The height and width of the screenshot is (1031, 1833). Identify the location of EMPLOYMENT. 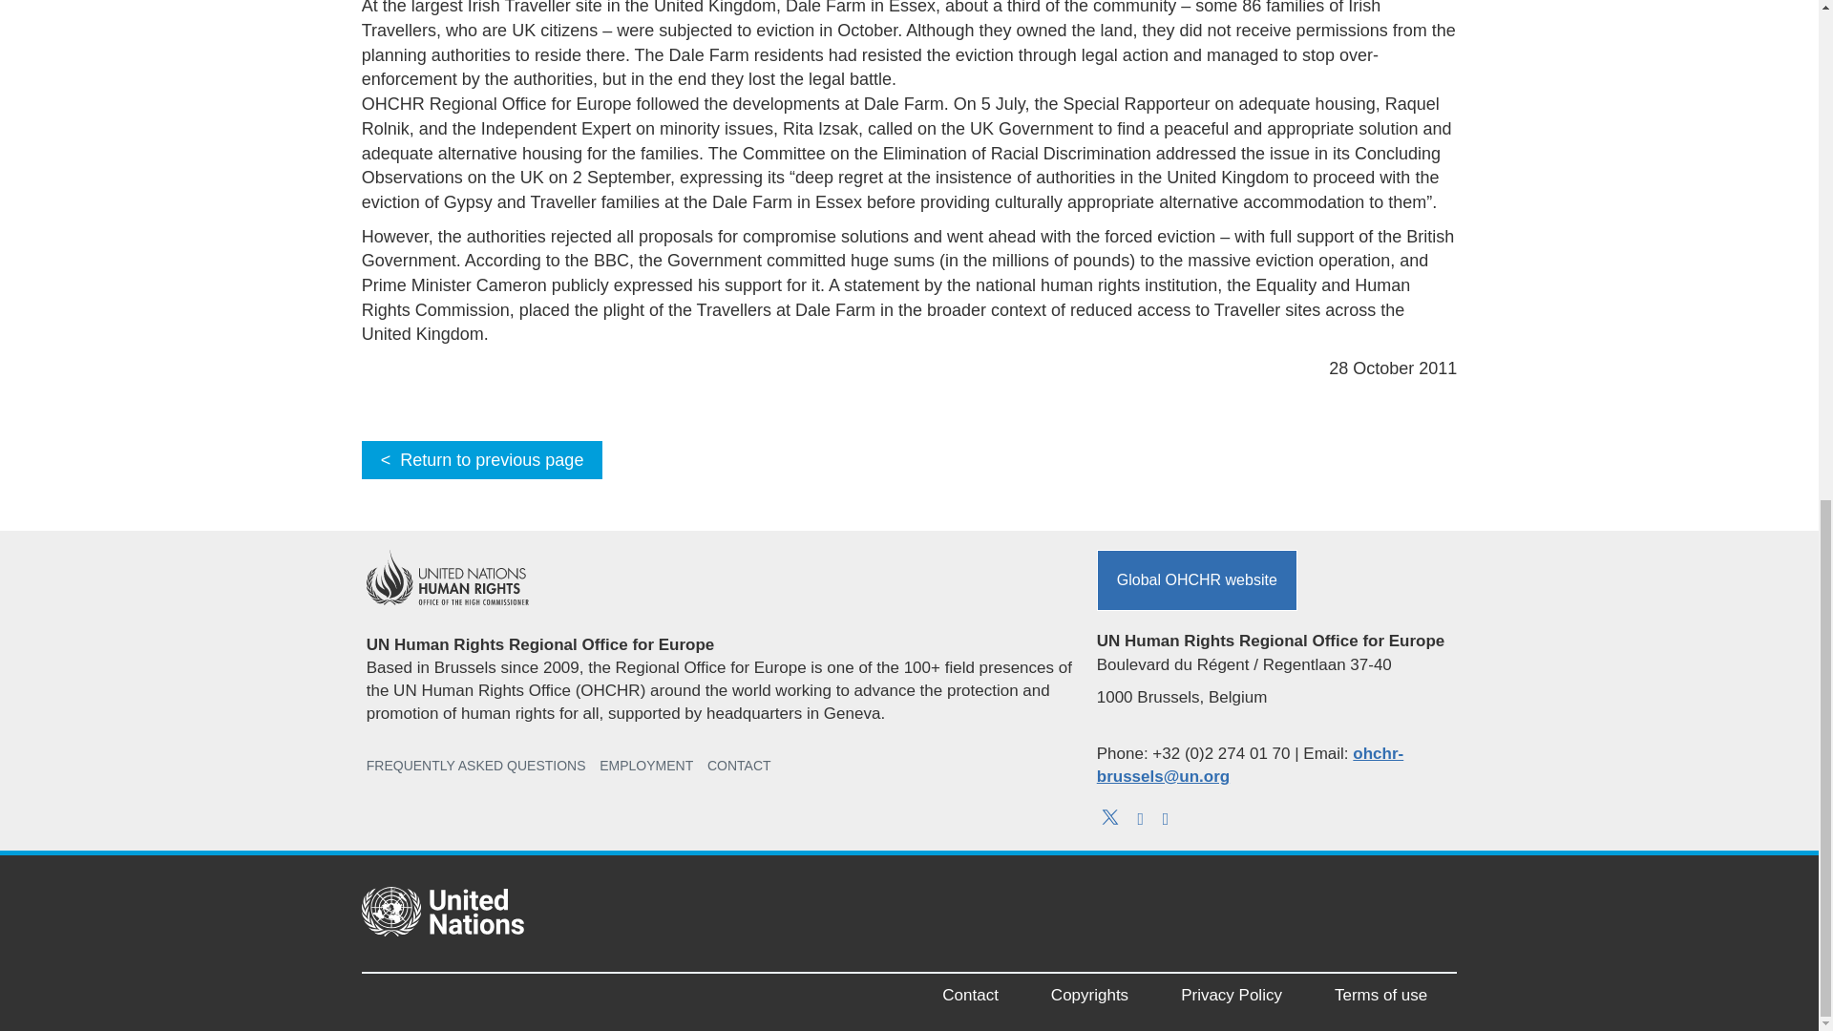
(645, 766).